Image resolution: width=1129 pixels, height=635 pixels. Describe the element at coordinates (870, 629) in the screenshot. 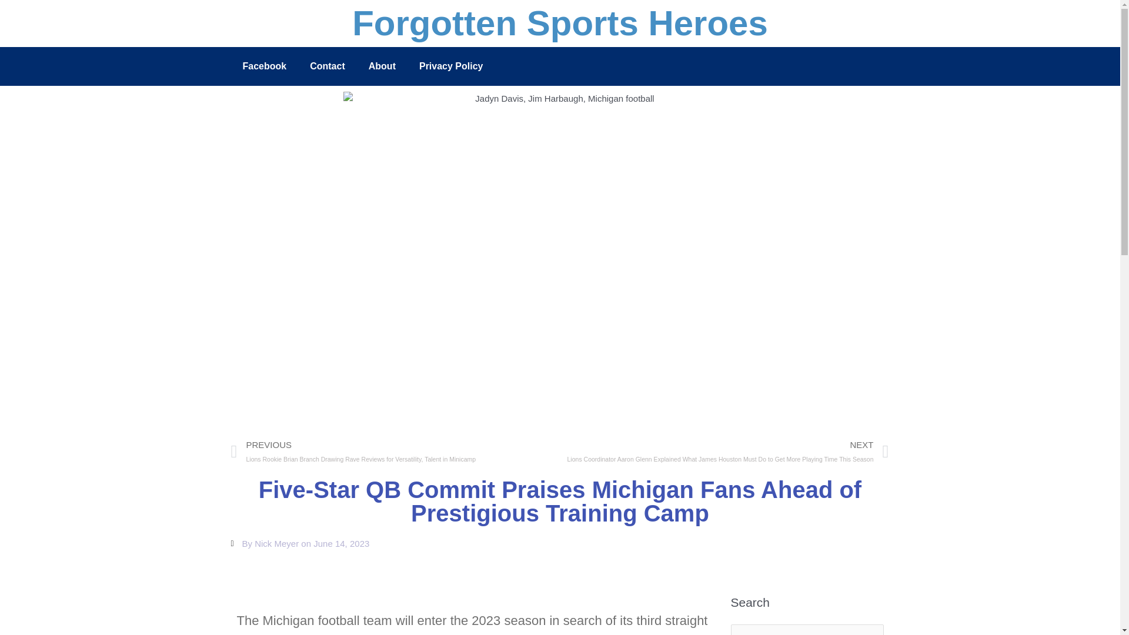

I see `Search` at that location.